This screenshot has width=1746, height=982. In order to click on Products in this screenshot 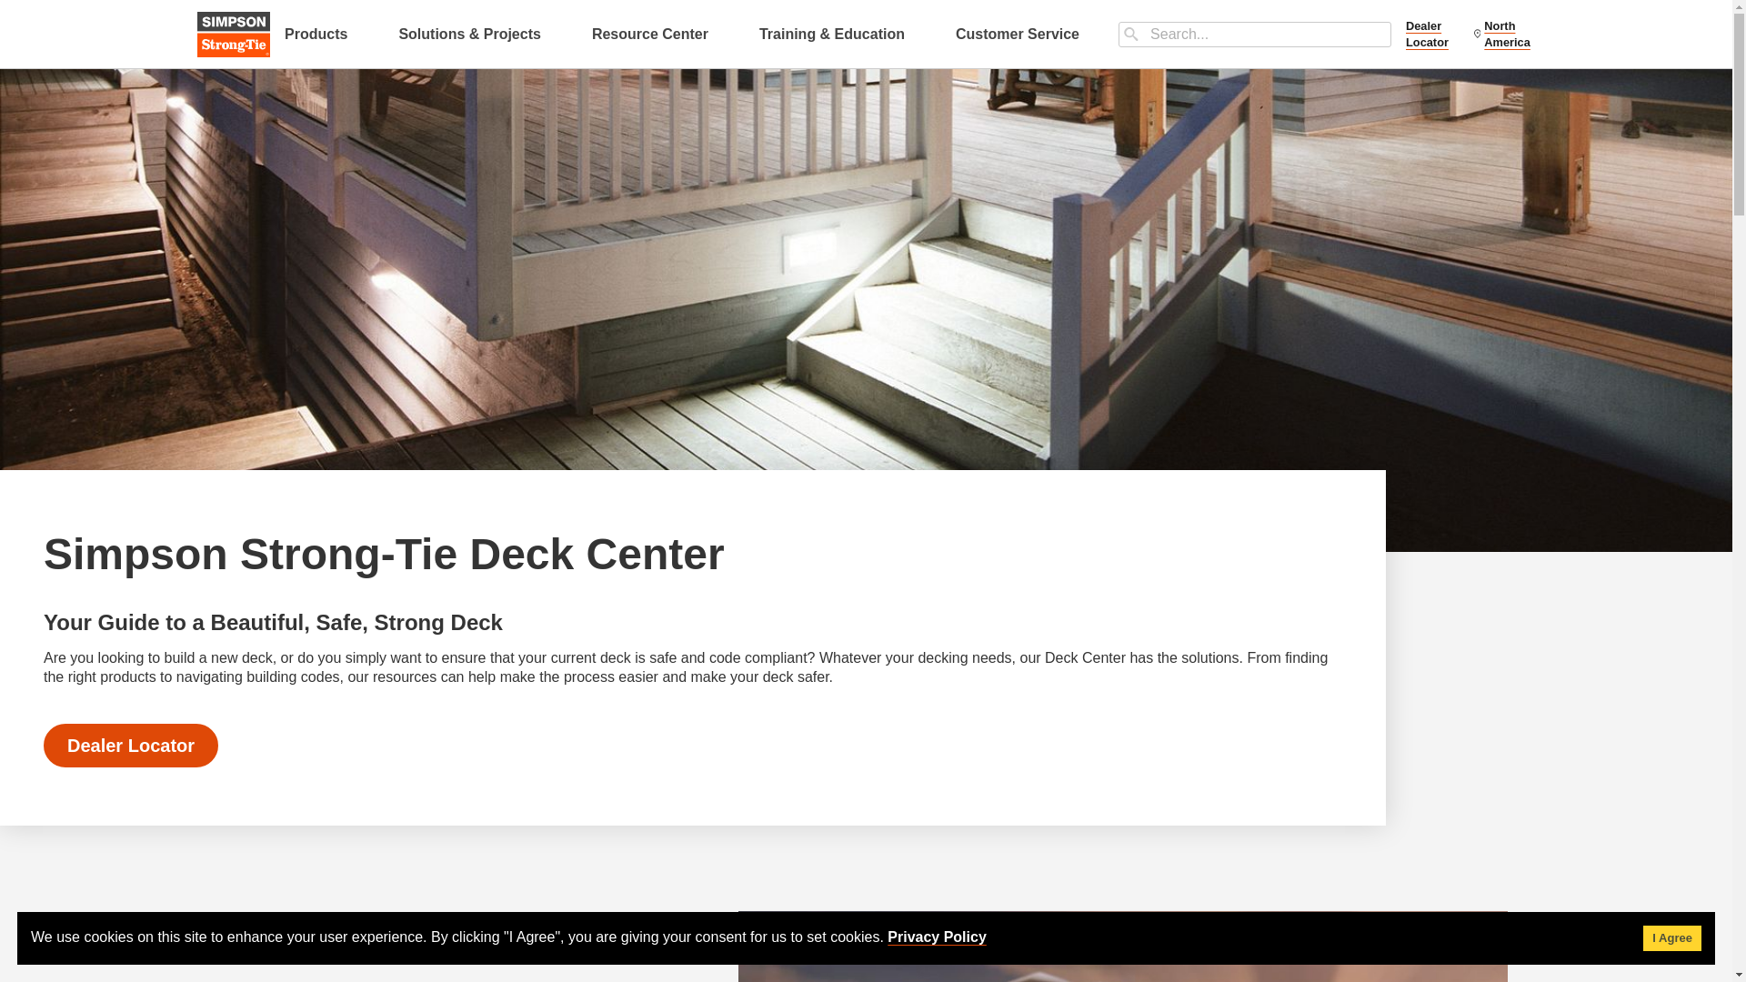, I will do `click(316, 34)`.